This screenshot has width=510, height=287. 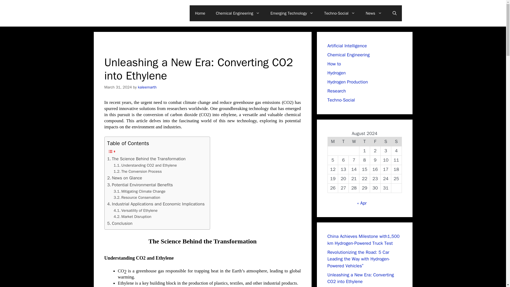 What do you see at coordinates (339, 13) in the screenshot?
I see `Techno-Social` at bounding box center [339, 13].